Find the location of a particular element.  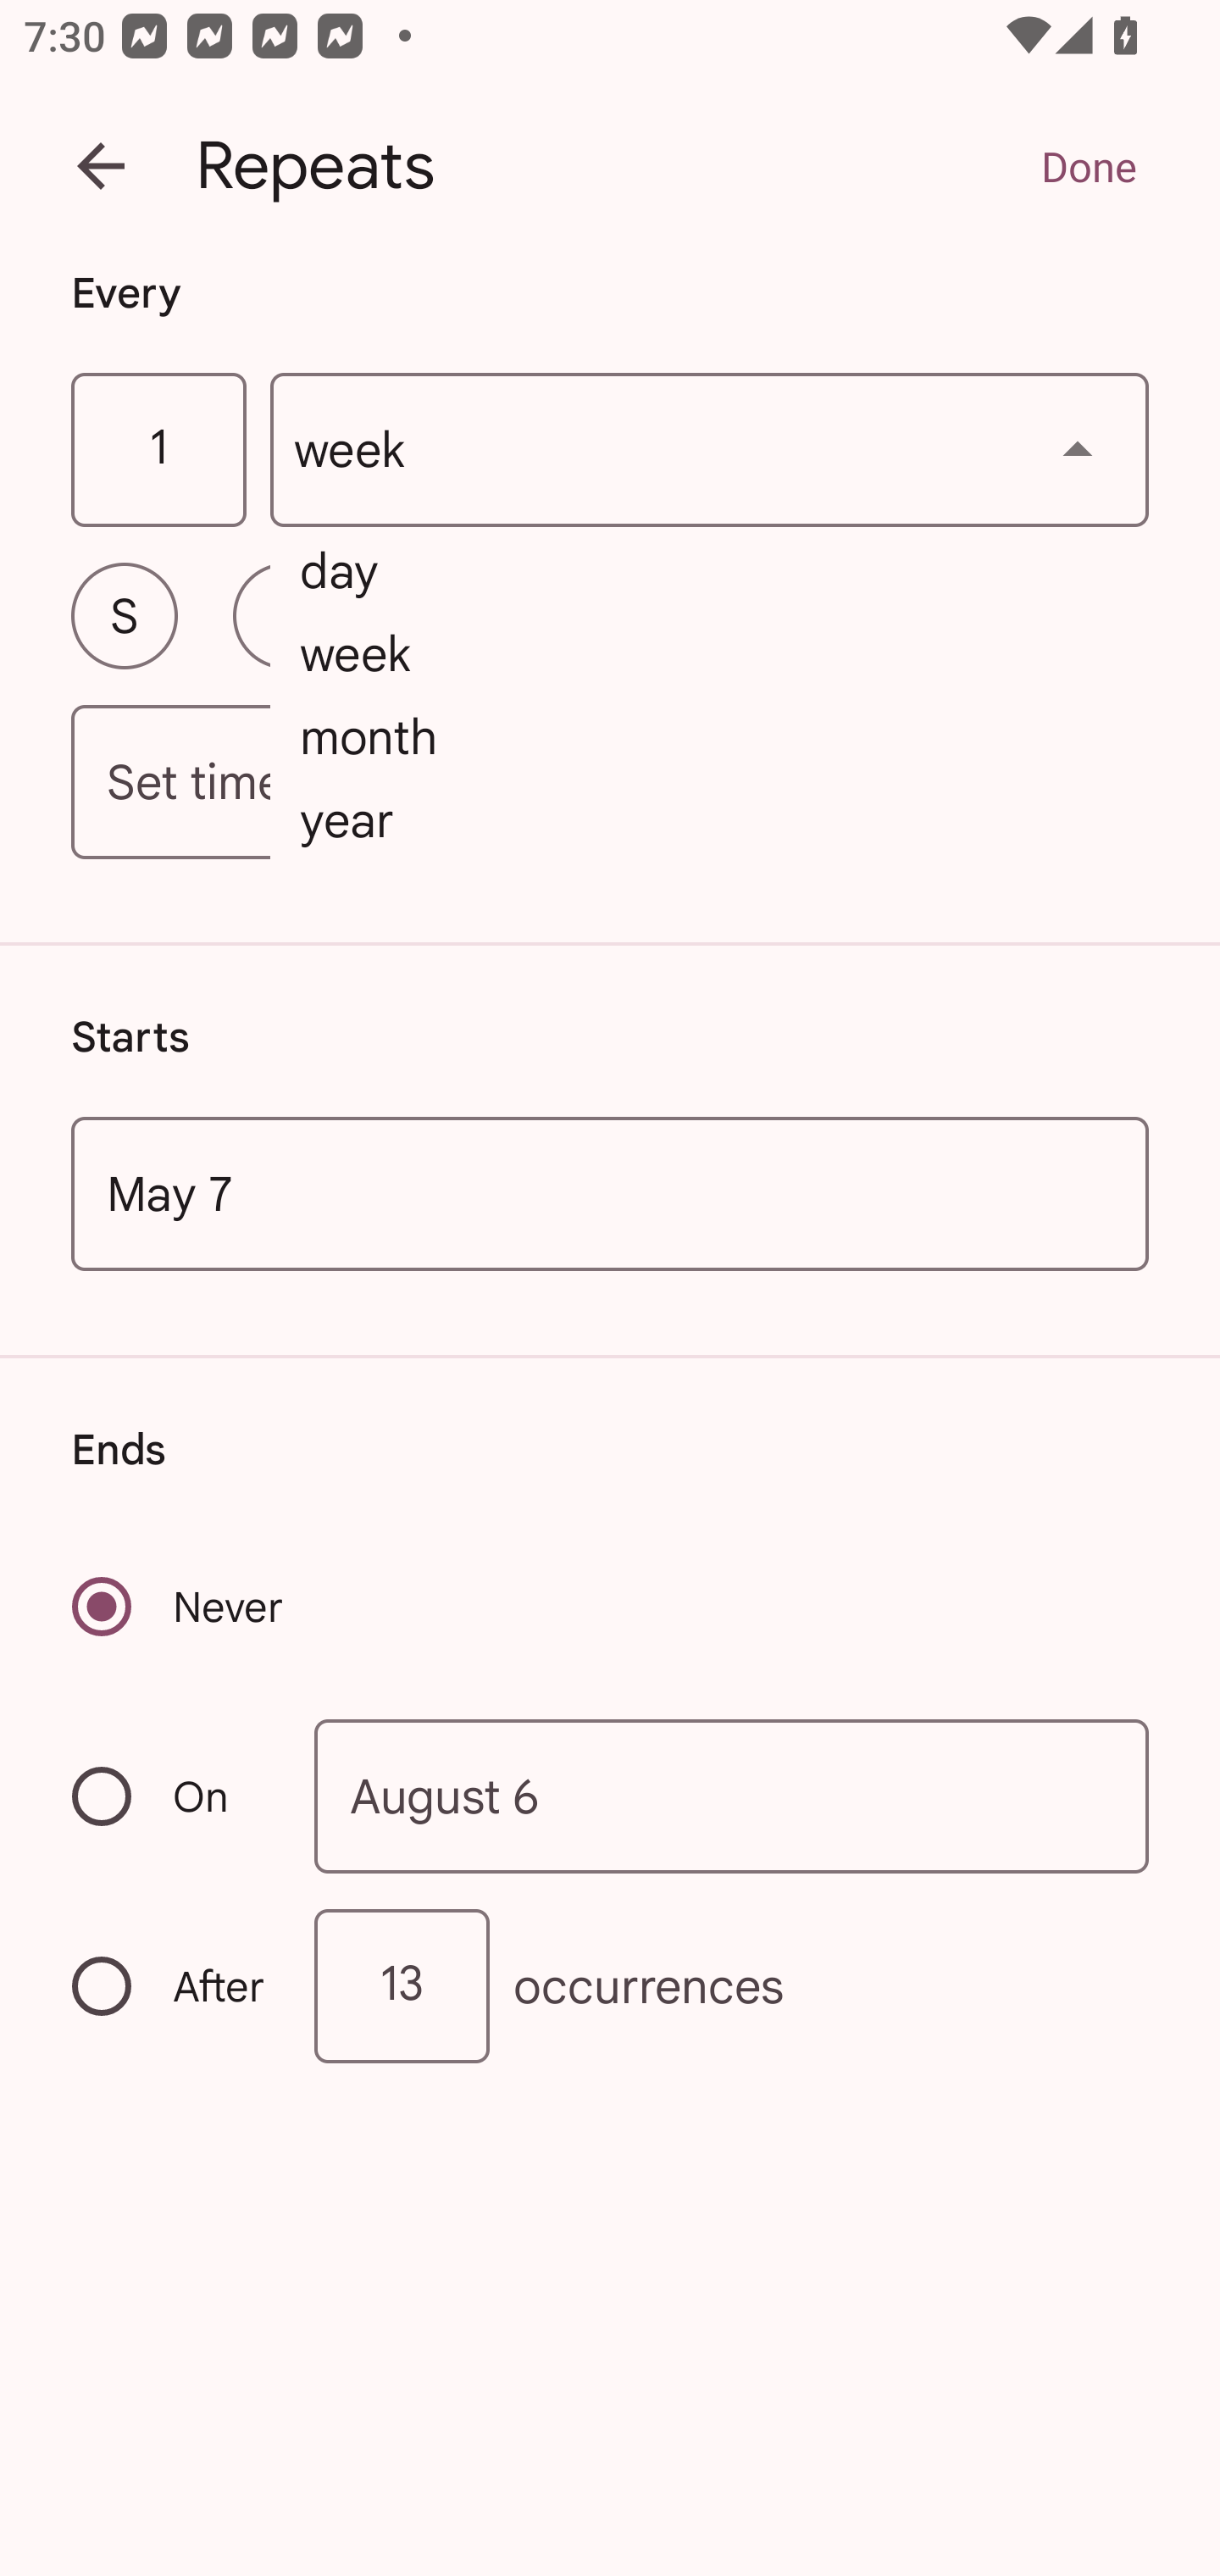

1 is located at coordinates (158, 451).